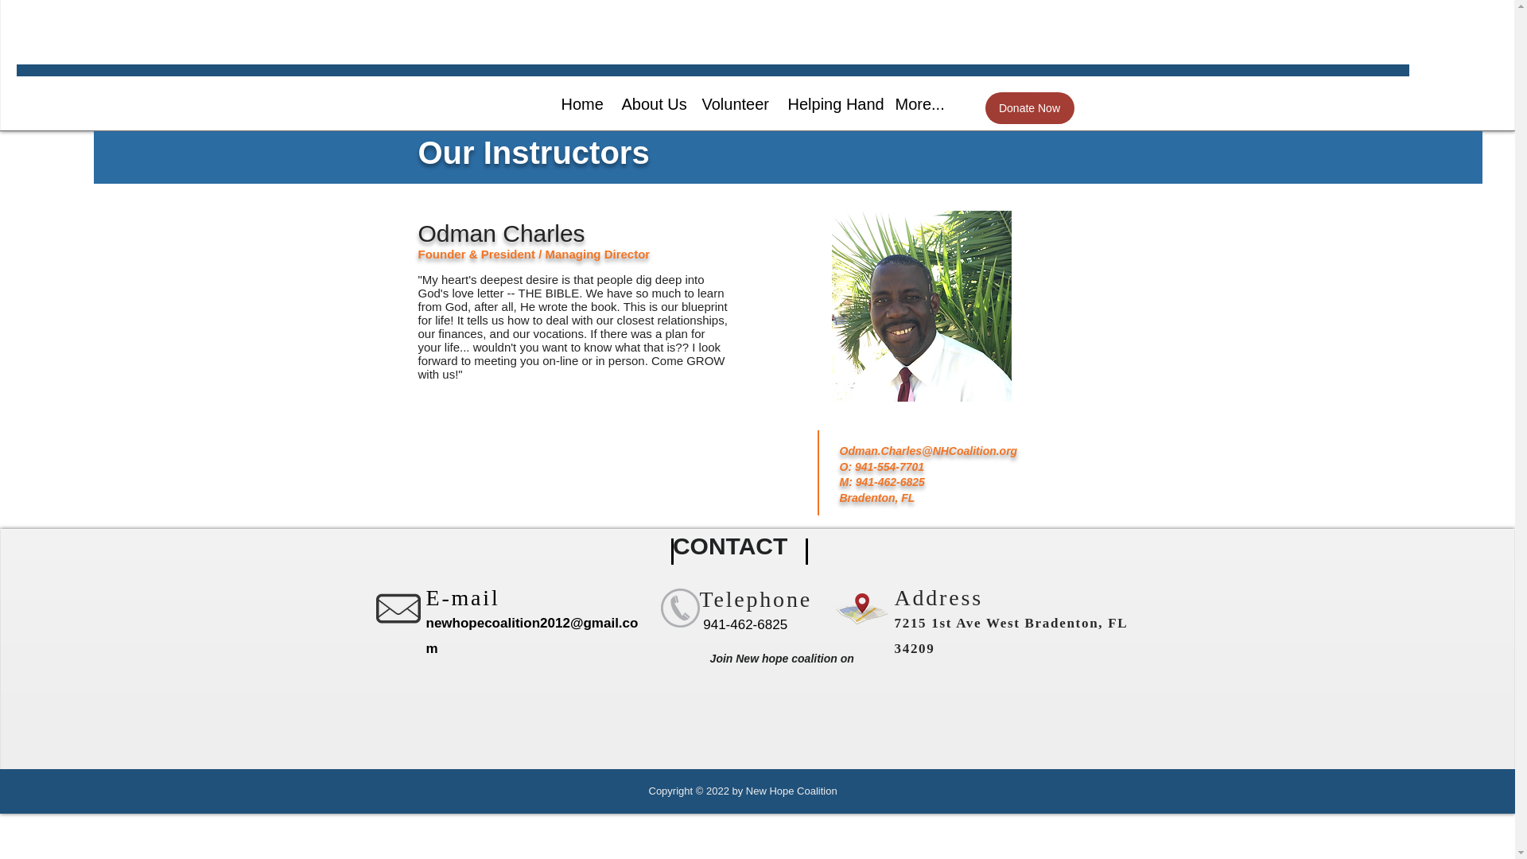 The height and width of the screenshot is (859, 1527). Describe the element at coordinates (830, 104) in the screenshot. I see `Helping Hand` at that location.